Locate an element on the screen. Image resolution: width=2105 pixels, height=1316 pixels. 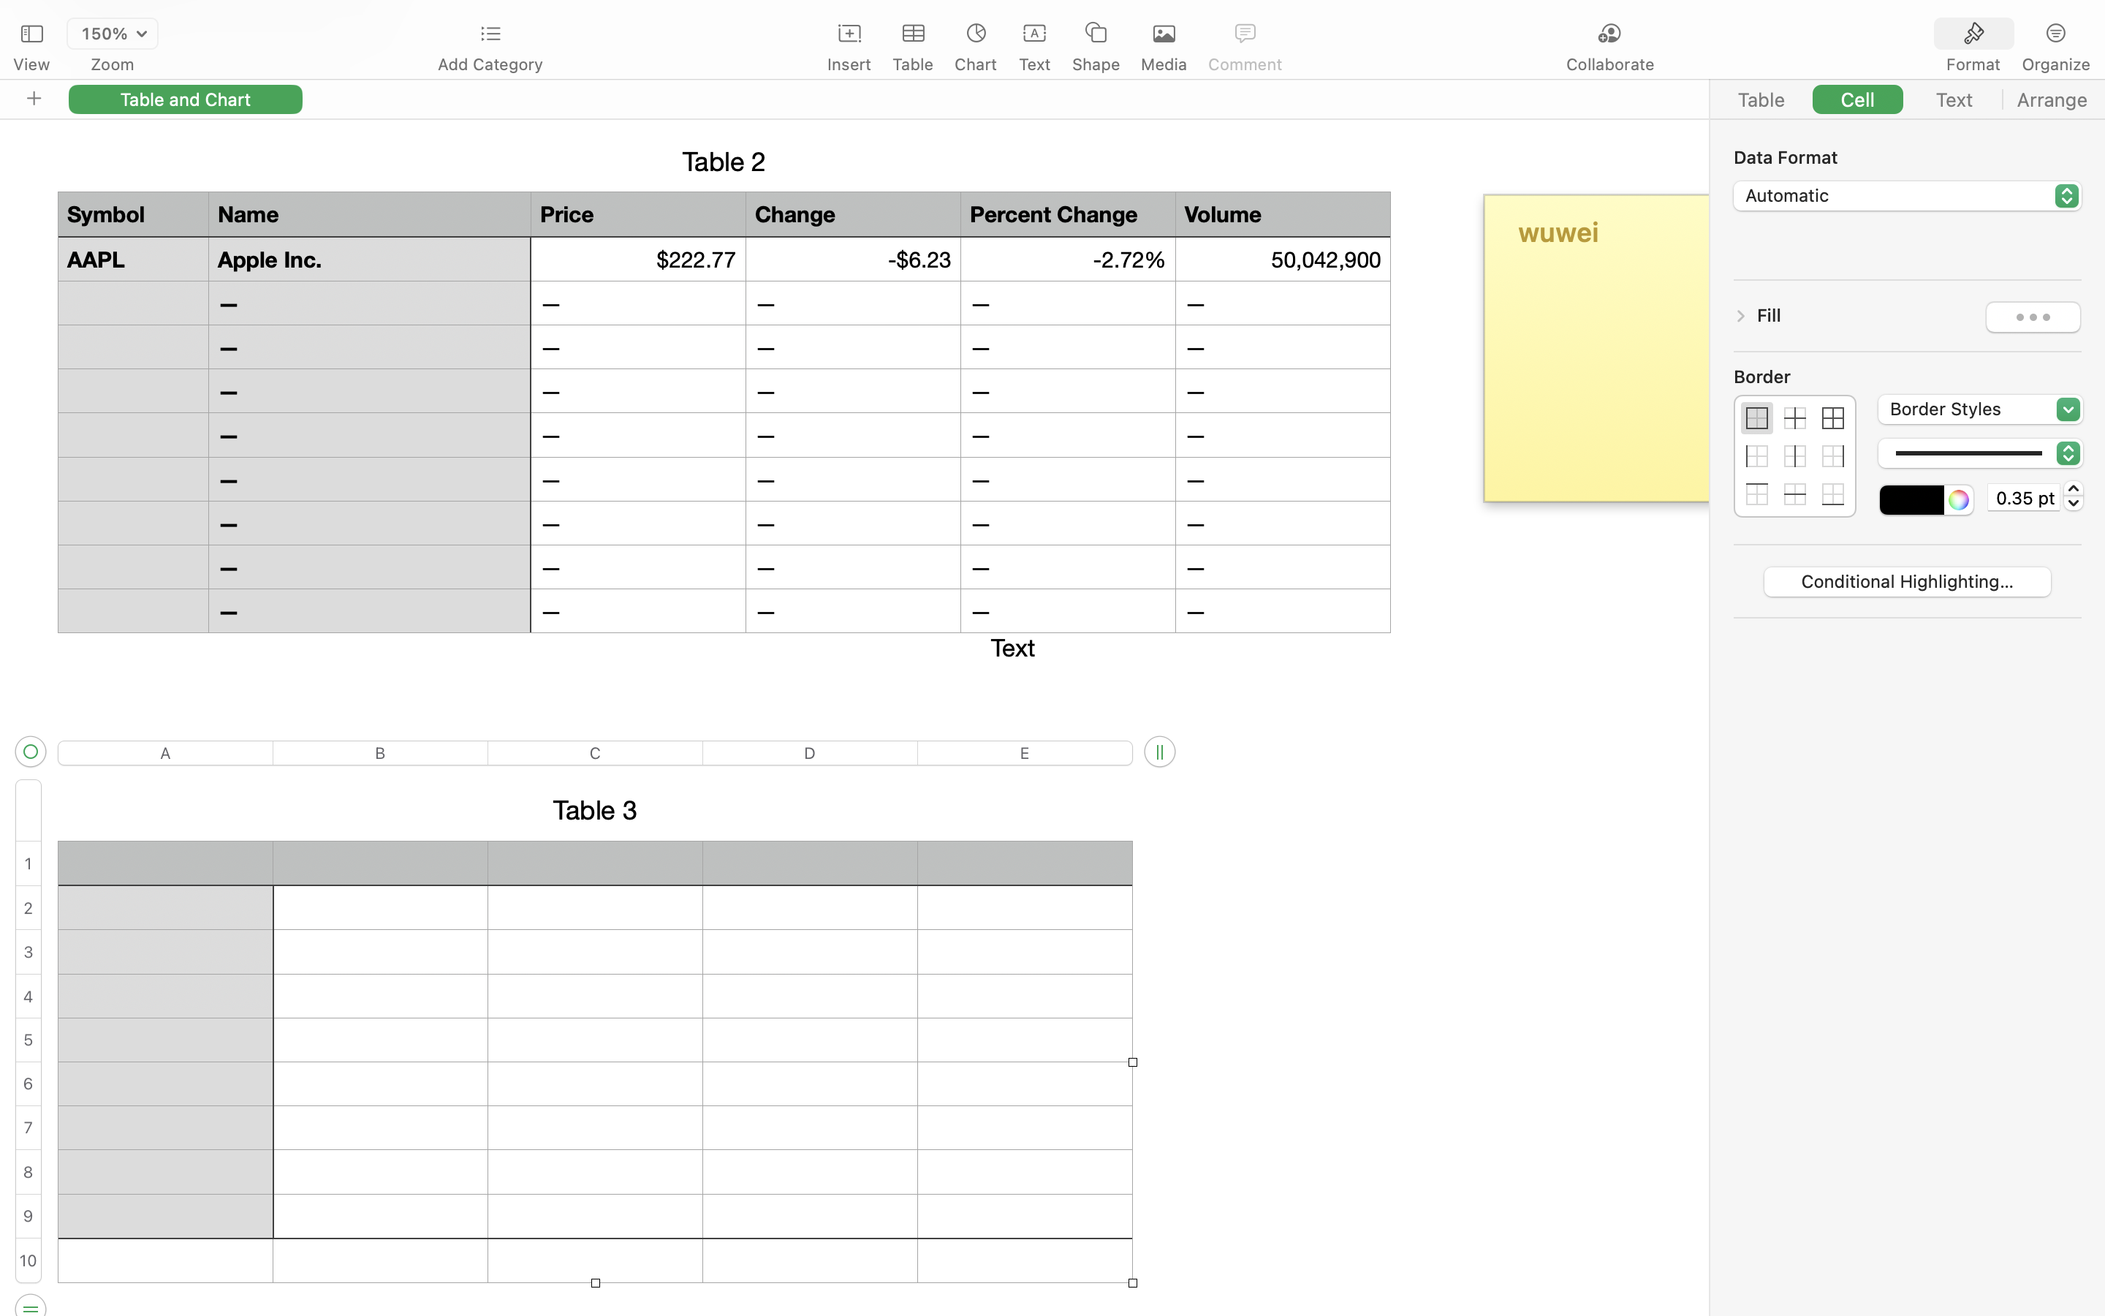
<AXUIElement 0x155699720> {pid=1420} is located at coordinates (1908, 99).